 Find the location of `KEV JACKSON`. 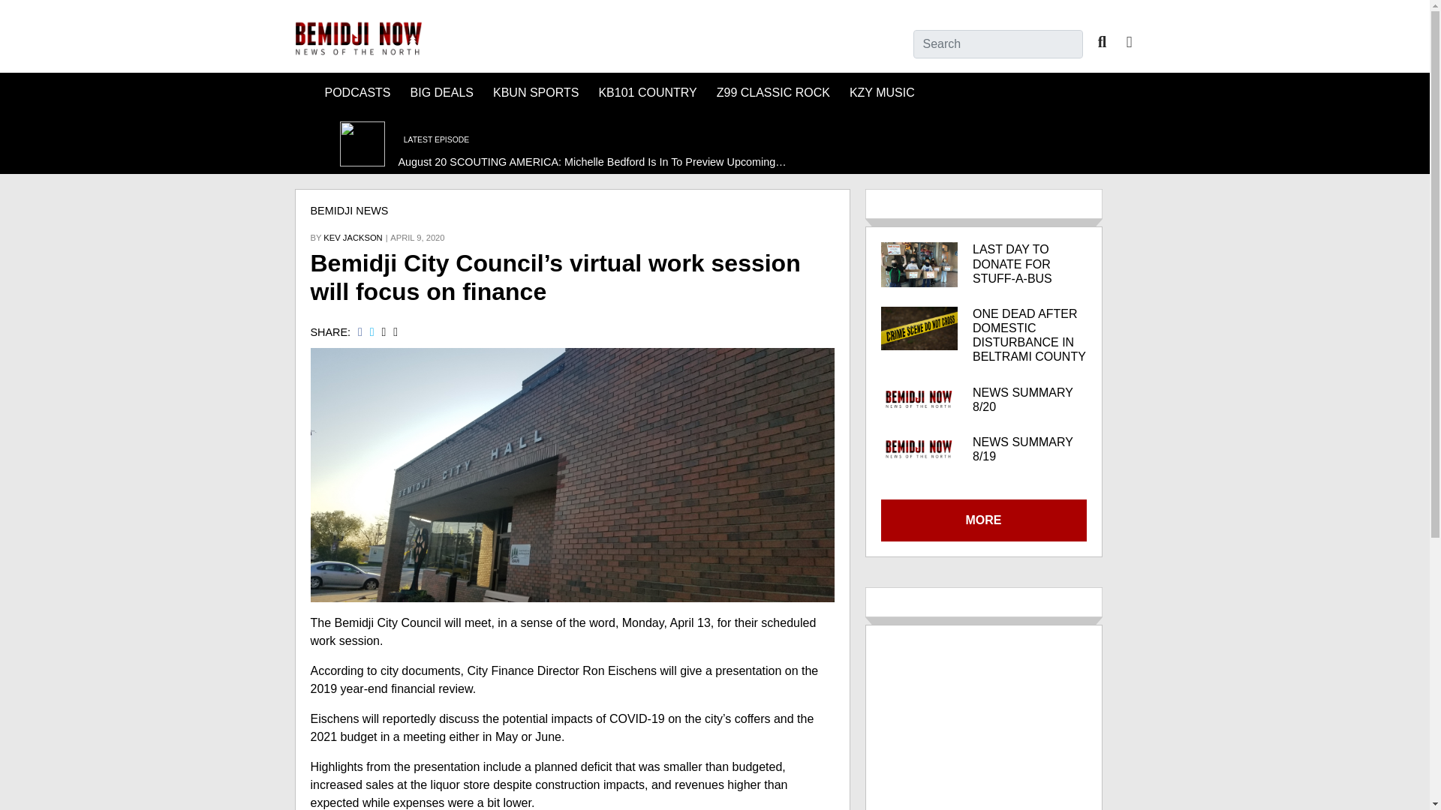

KEV JACKSON is located at coordinates (352, 237).